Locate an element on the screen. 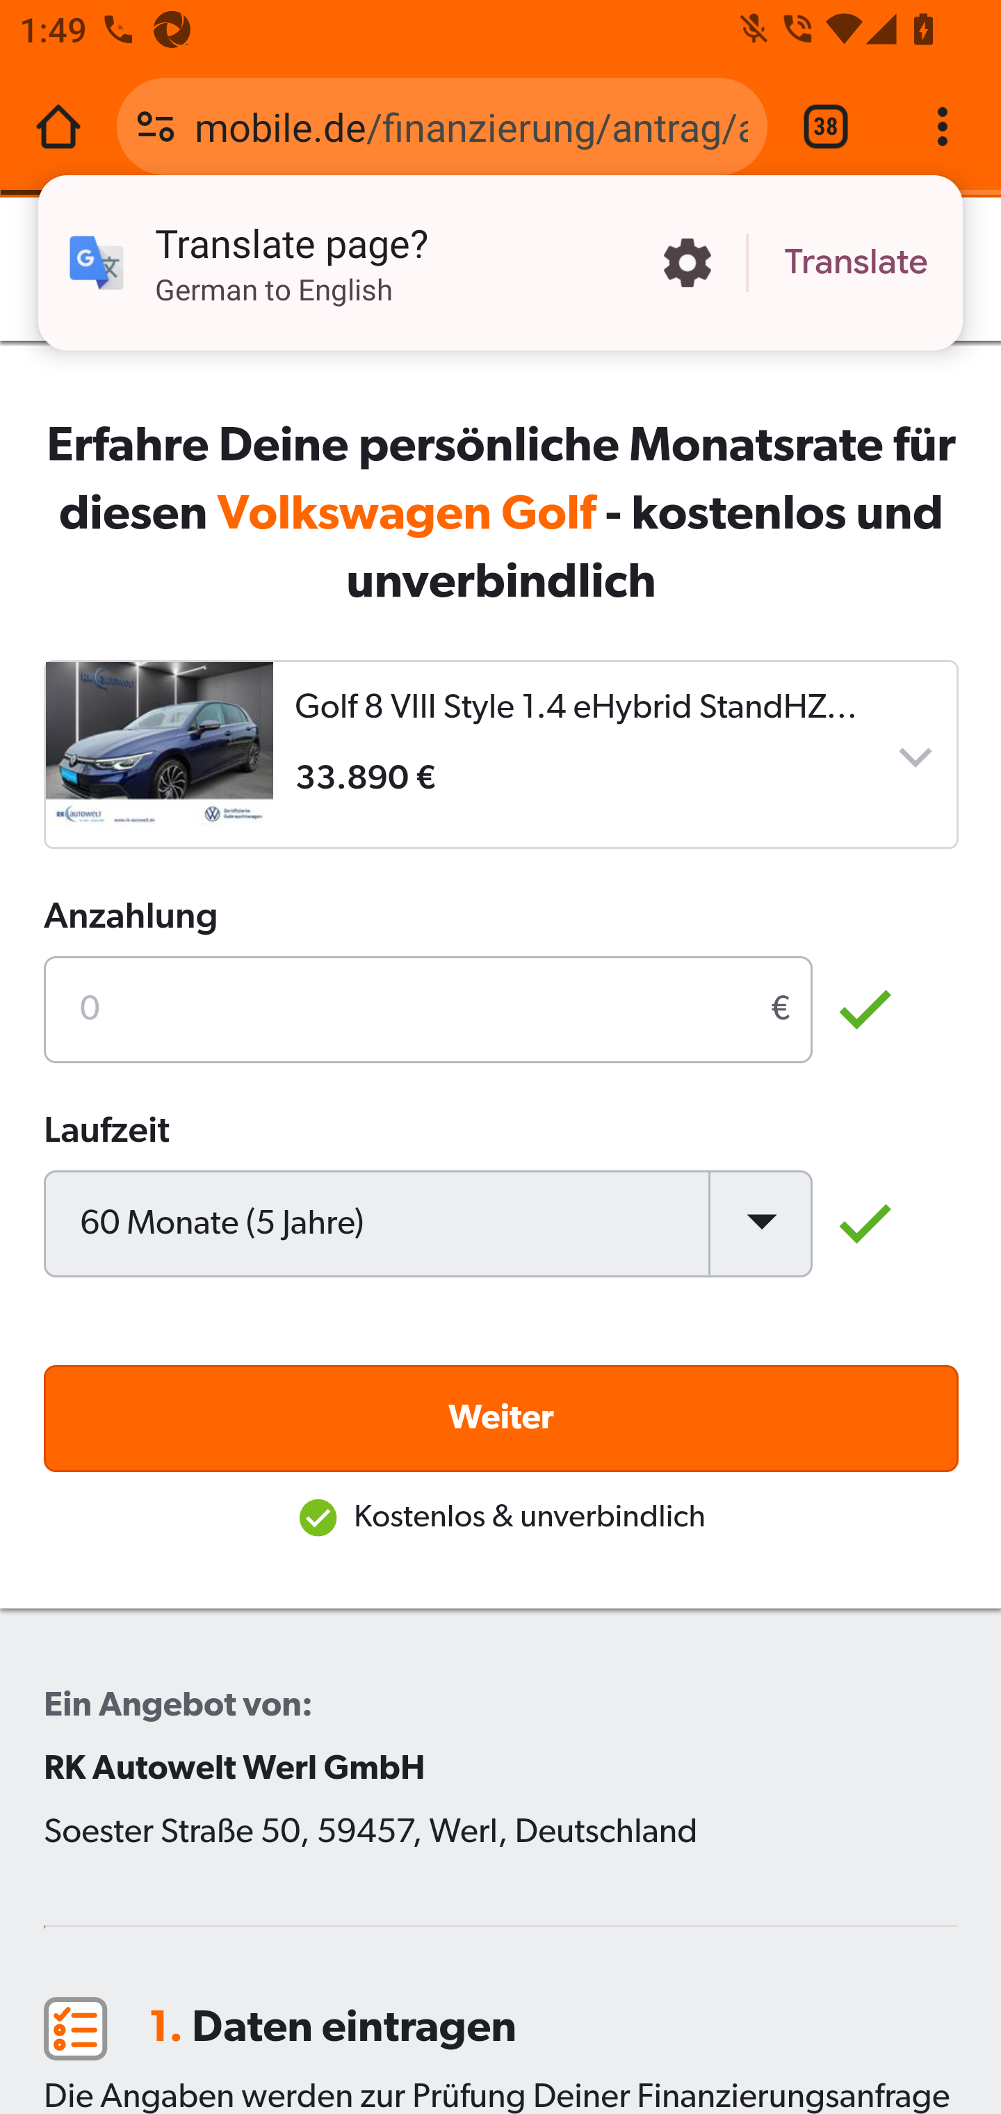 This screenshot has width=1001, height=2114. Weiter is located at coordinates (502, 1395).